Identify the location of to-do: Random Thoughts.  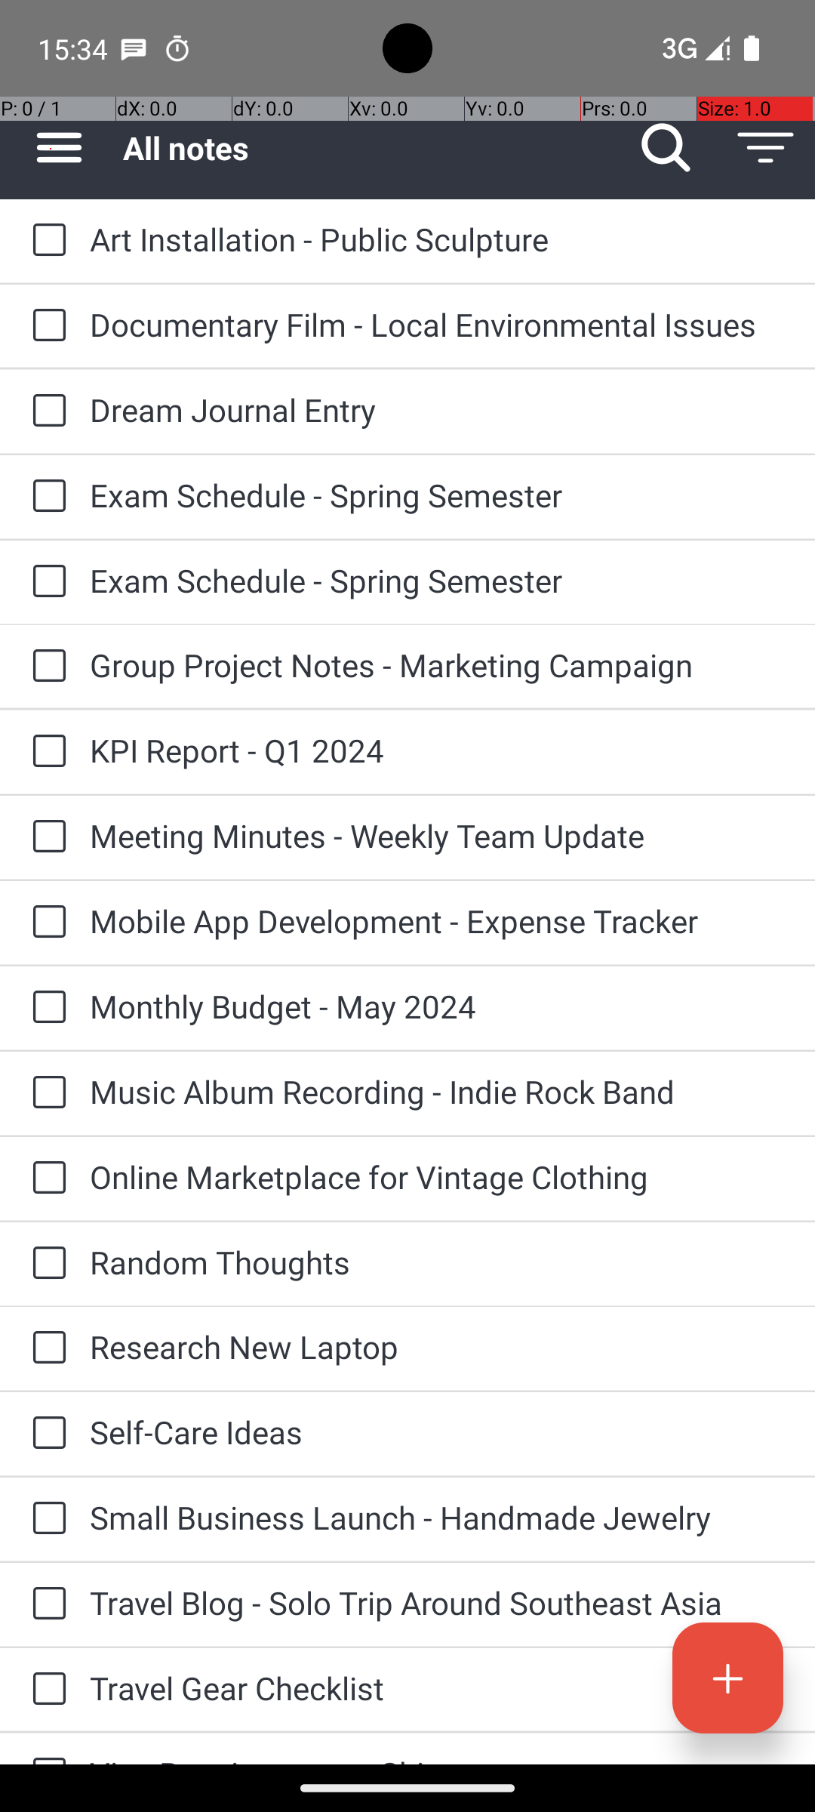
(45, 1264).